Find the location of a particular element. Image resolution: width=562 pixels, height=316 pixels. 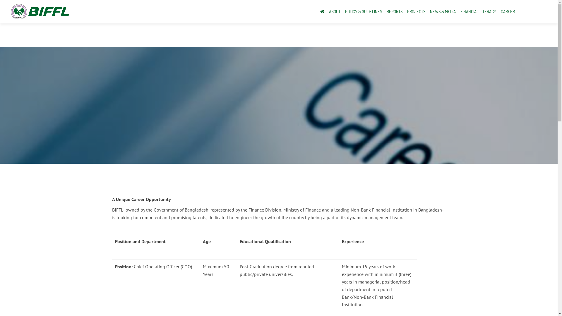

GREEN OFFICE is located at coordinates (129, 246).